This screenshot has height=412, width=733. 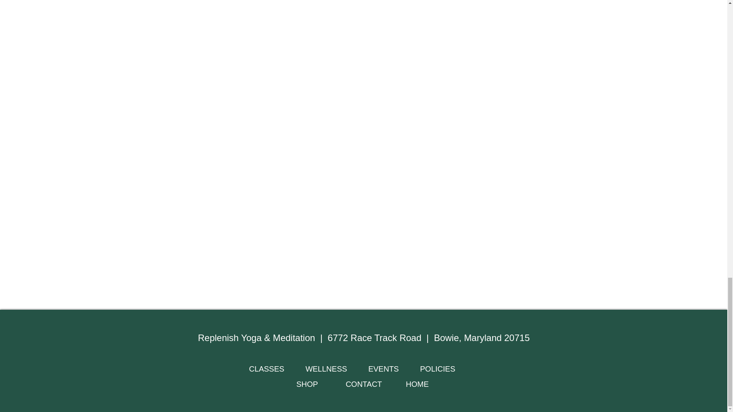 I want to click on WELLNESS, so click(x=326, y=369).